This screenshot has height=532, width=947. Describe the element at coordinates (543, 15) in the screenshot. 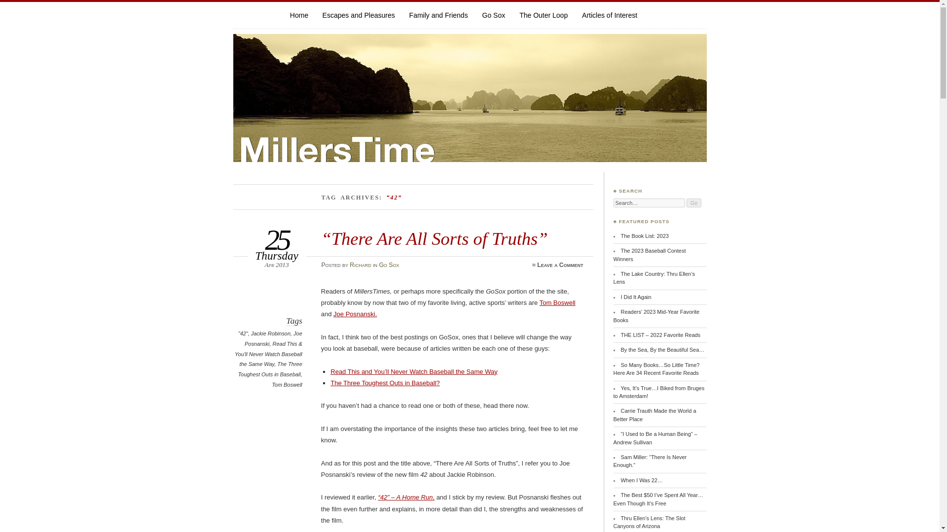

I see `The Outer Loop` at that location.